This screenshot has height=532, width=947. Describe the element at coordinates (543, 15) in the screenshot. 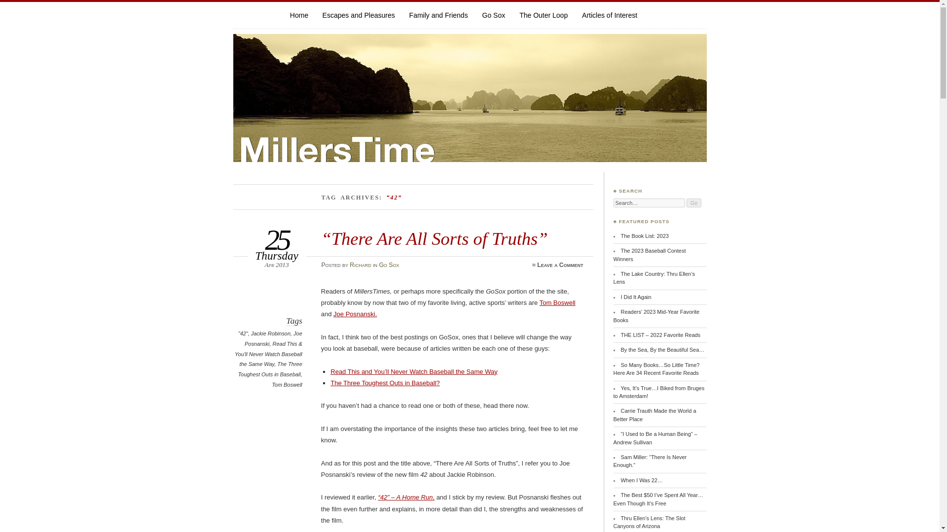

I see `The Outer Loop` at that location.